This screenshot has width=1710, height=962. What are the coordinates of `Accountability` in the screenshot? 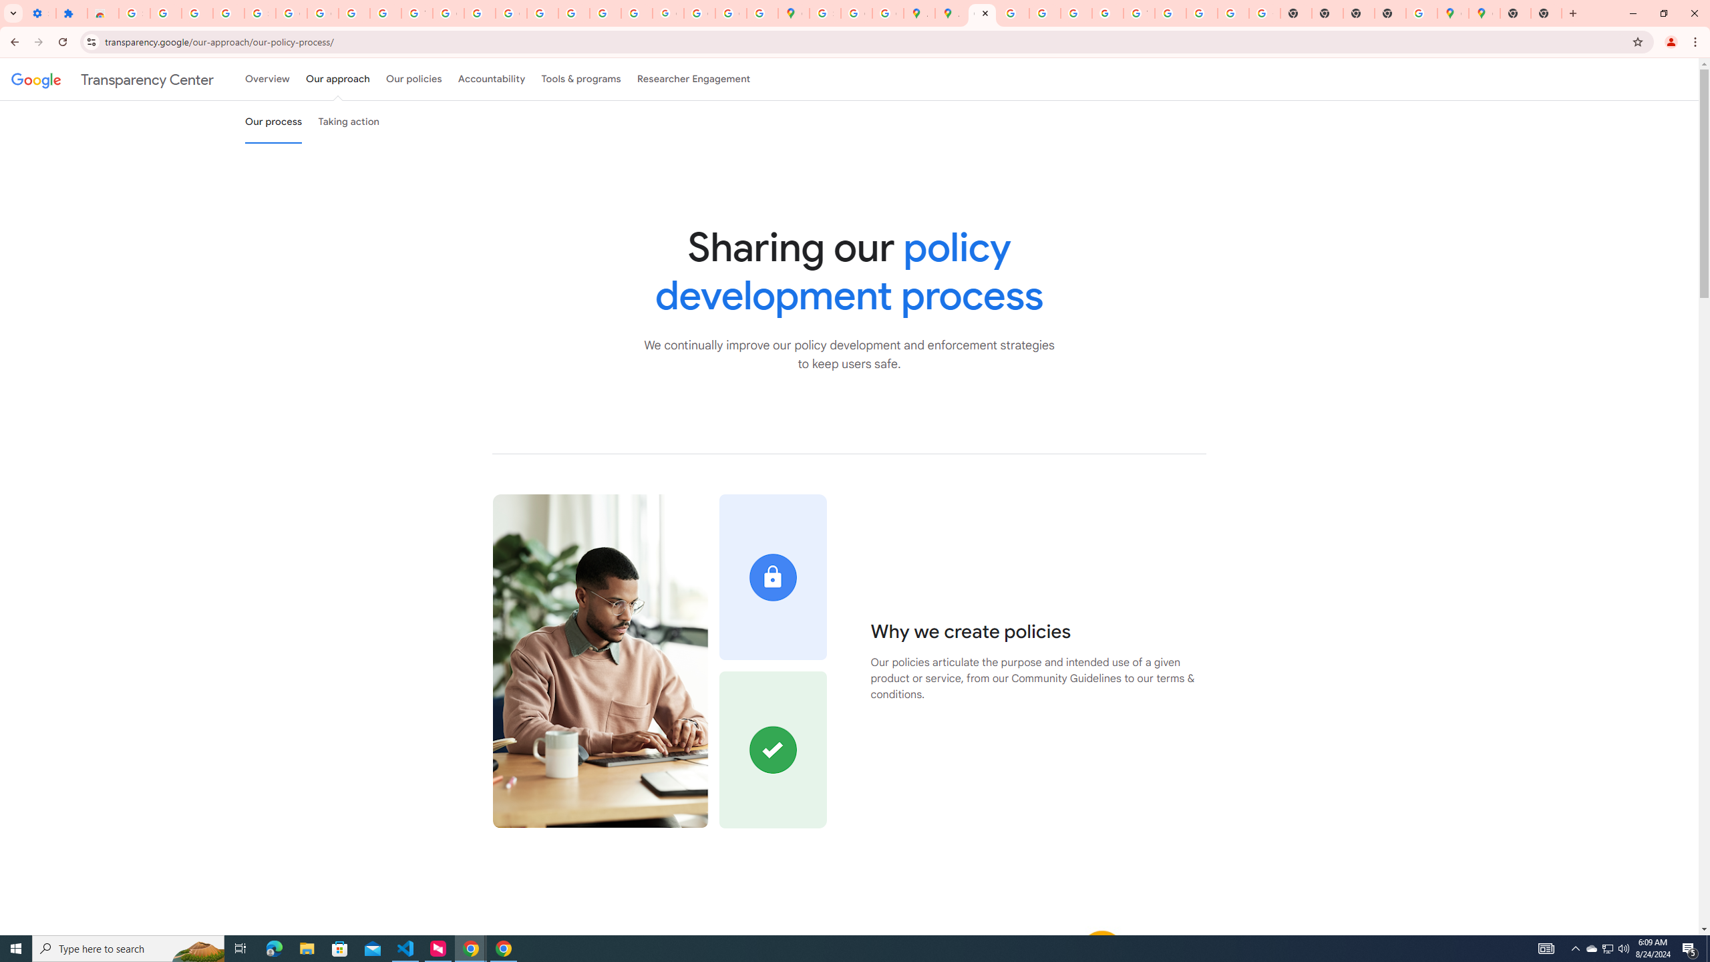 It's located at (492, 79).